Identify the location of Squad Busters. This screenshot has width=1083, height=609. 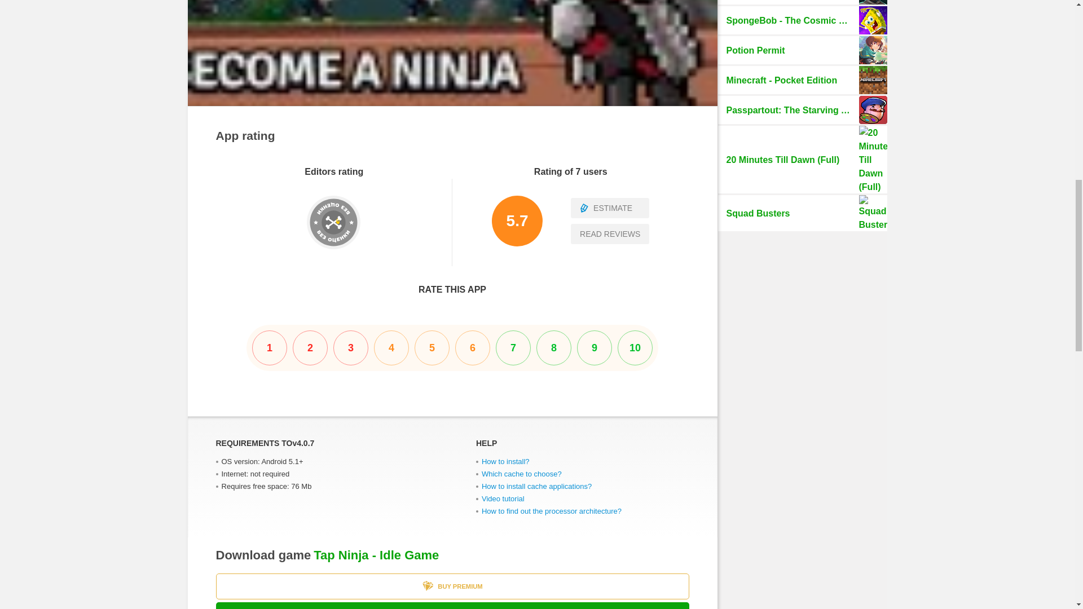
(802, 213).